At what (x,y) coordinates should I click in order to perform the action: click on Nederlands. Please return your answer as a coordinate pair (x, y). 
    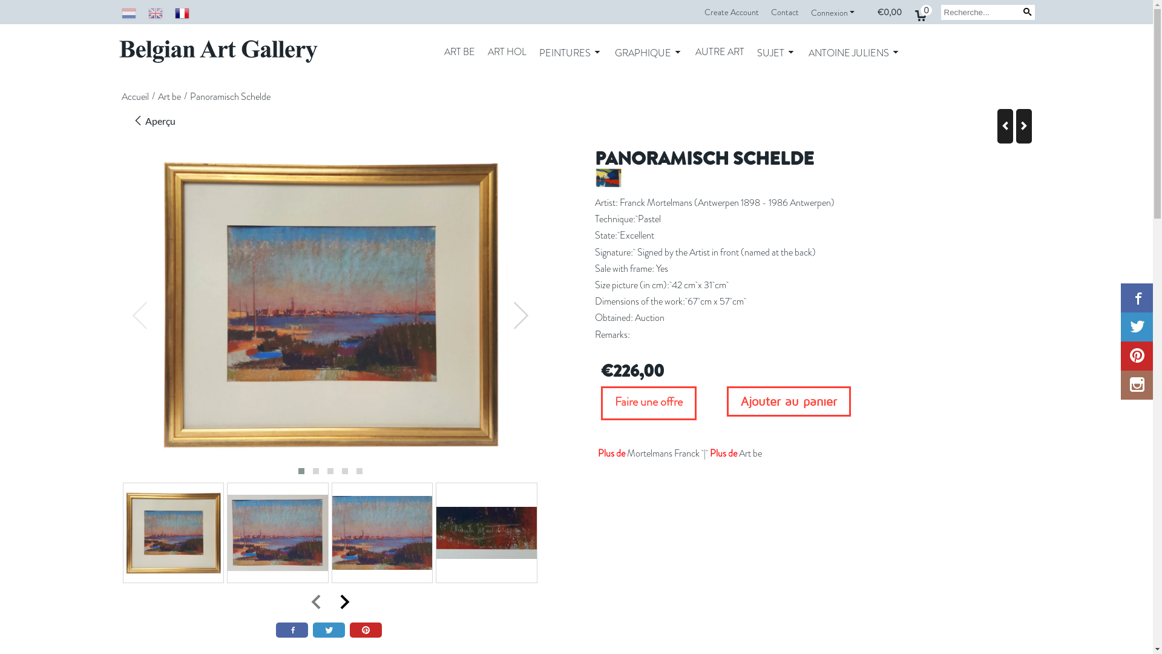
    Looking at the image, I should click on (128, 12).